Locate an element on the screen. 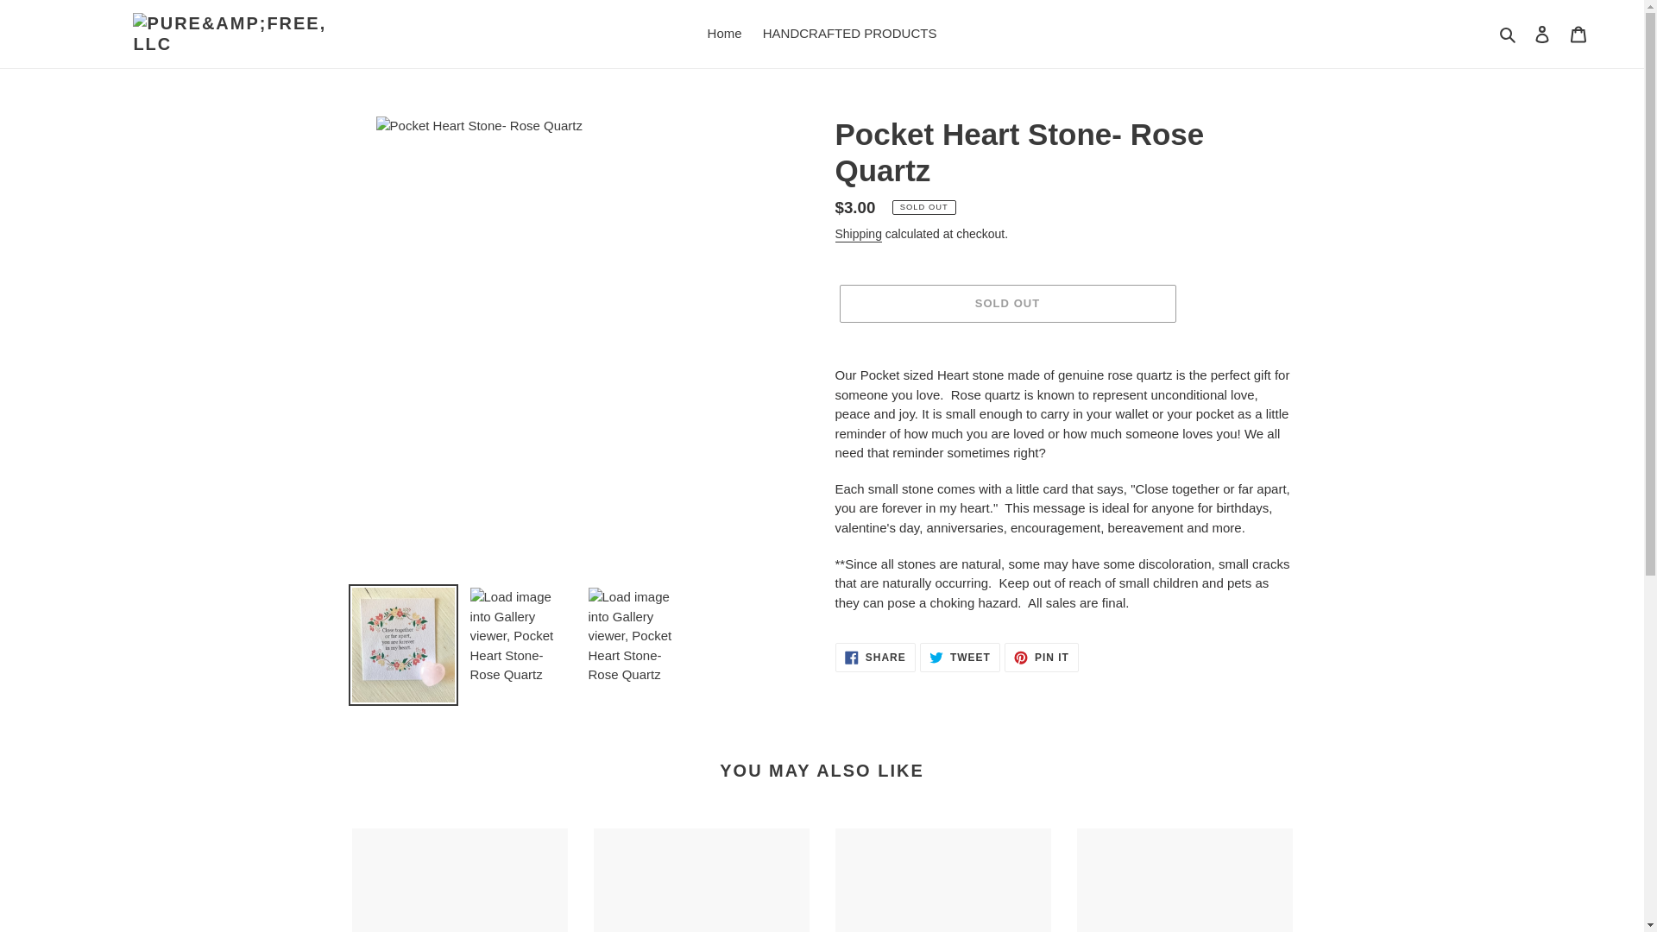 The width and height of the screenshot is (1657, 932). SOLD OUT is located at coordinates (459, 880).